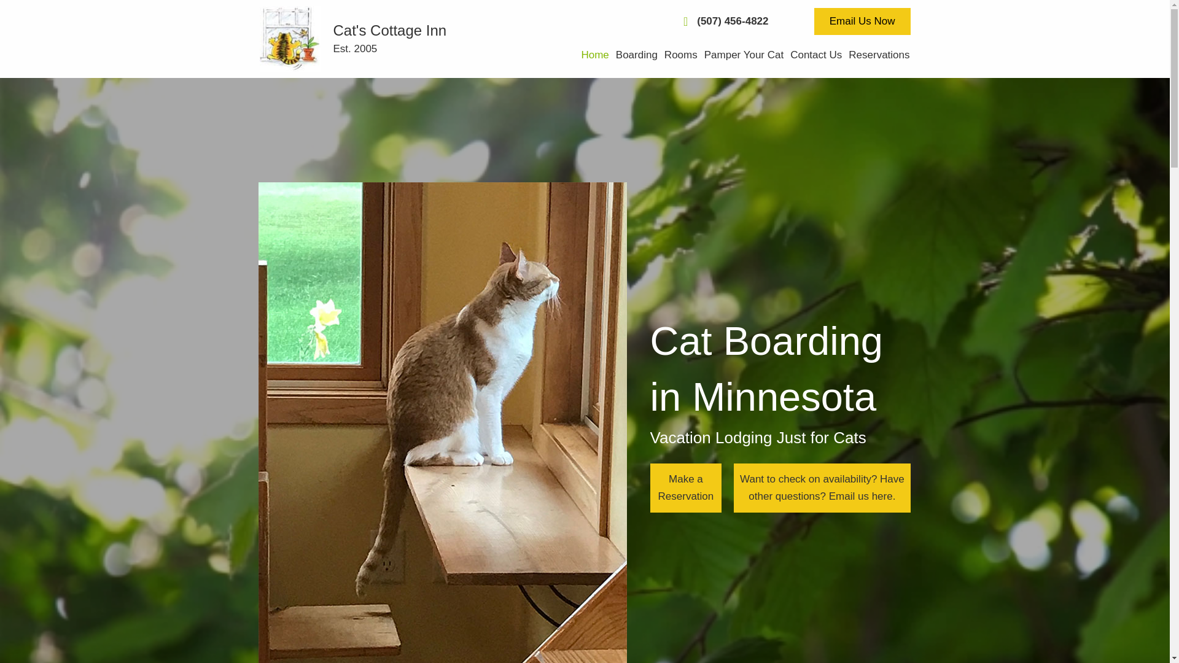 The width and height of the screenshot is (1179, 663). I want to click on Make a Reservation, so click(686, 487).